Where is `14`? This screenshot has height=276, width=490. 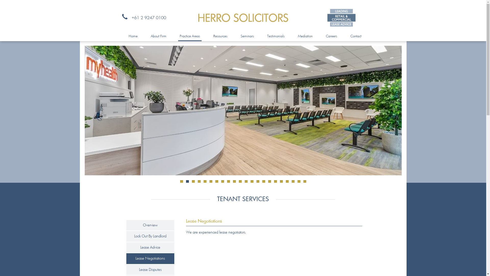
14 is located at coordinates (258, 183).